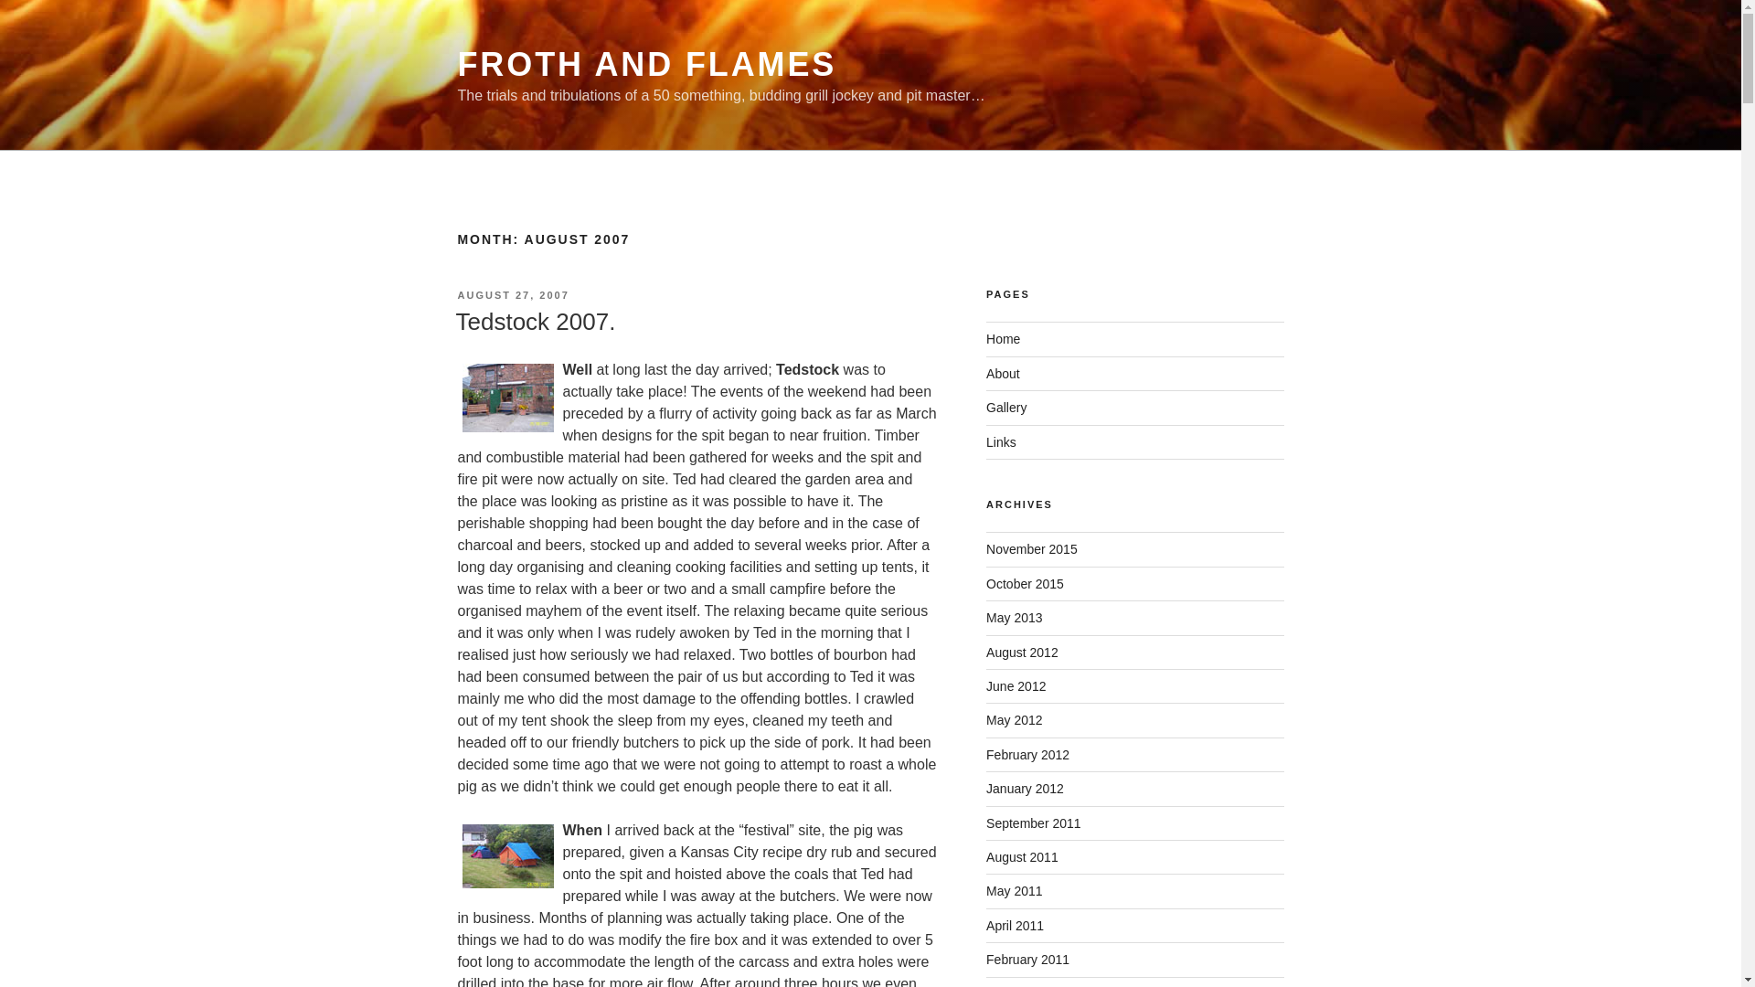  Describe the element at coordinates (646, 64) in the screenshot. I see `FROTH AND FLAMES` at that location.